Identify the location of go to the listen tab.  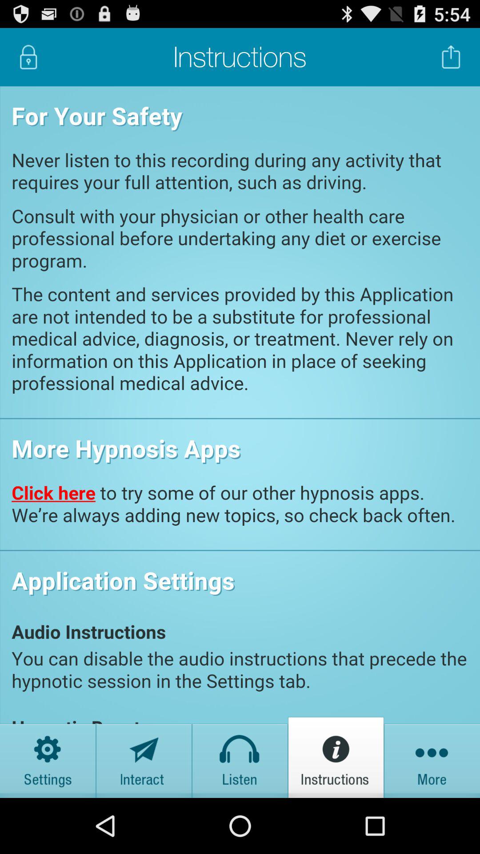
(240, 757).